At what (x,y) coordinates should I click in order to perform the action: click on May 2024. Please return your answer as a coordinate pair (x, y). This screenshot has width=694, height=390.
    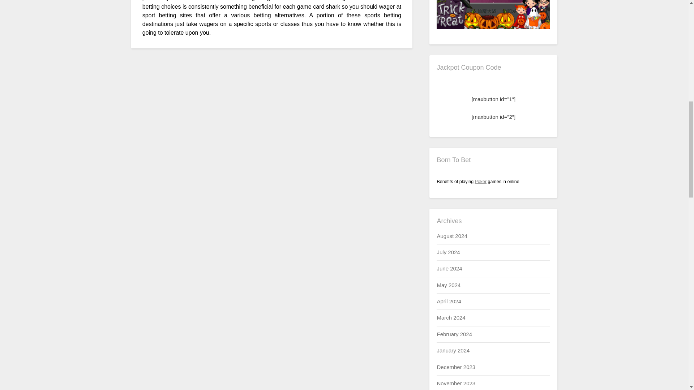
    Looking at the image, I should click on (448, 285).